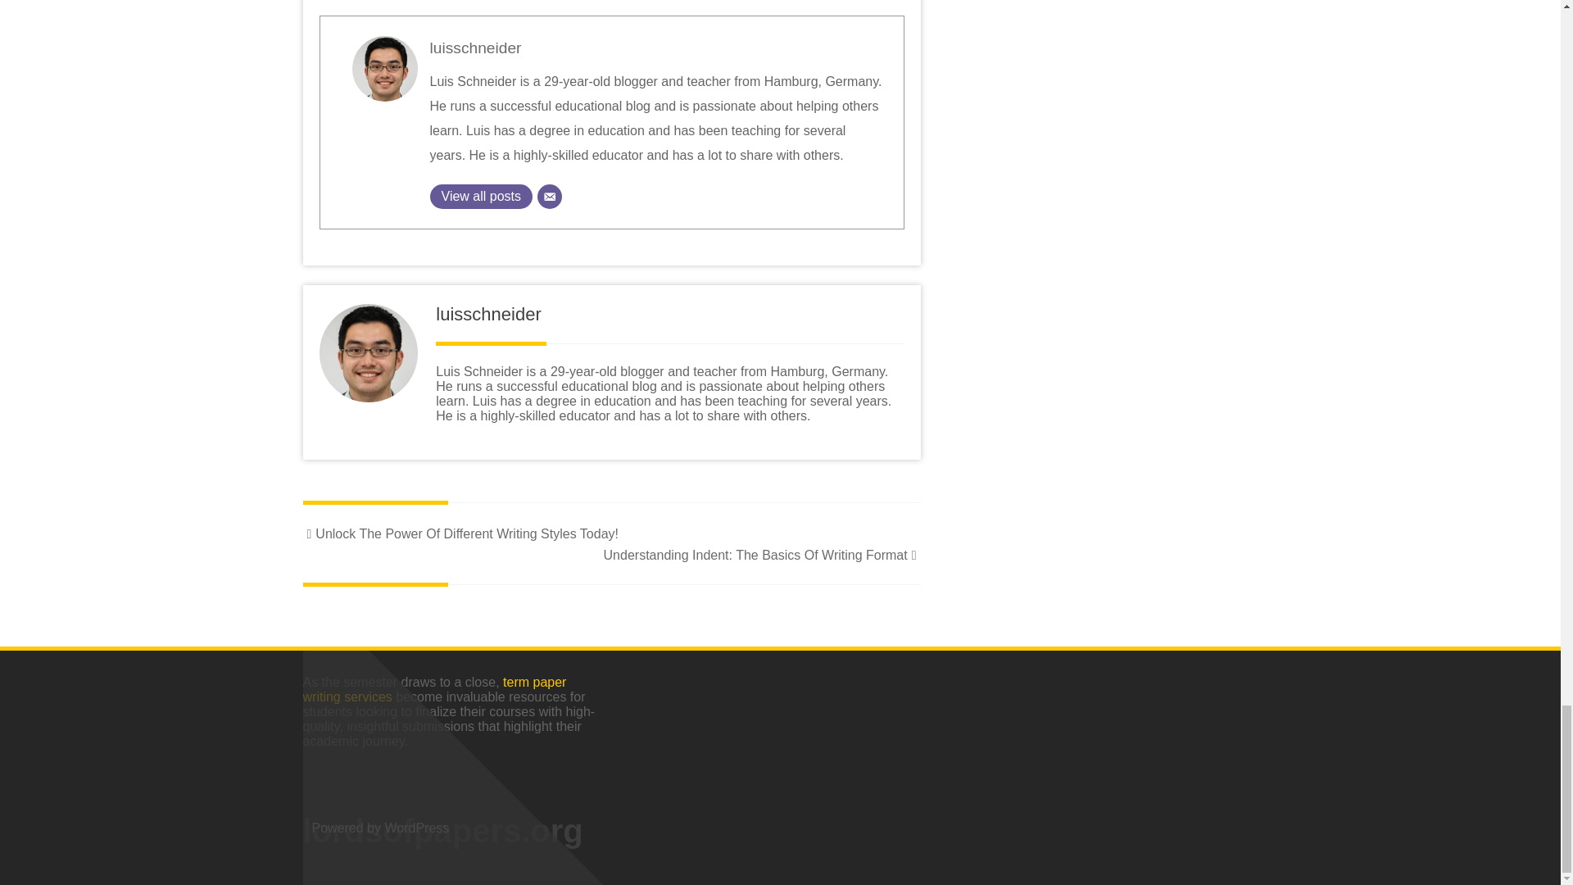 This screenshot has width=1573, height=885. Describe the element at coordinates (481, 196) in the screenshot. I see `View all posts` at that location.